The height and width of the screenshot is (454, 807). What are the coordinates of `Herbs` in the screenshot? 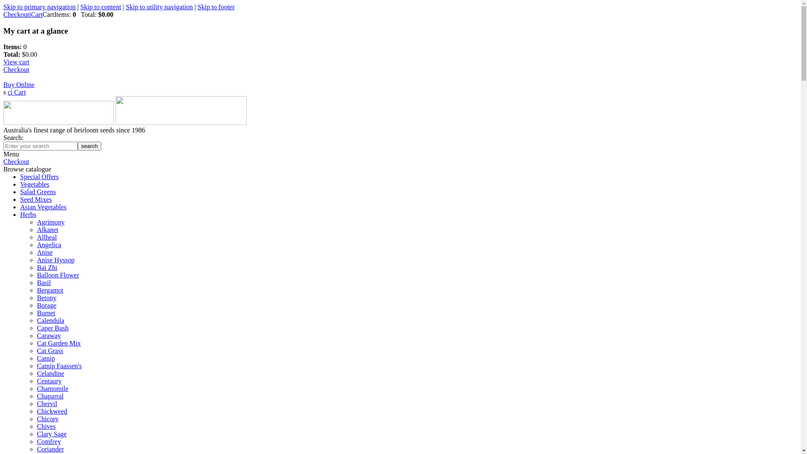 It's located at (28, 214).